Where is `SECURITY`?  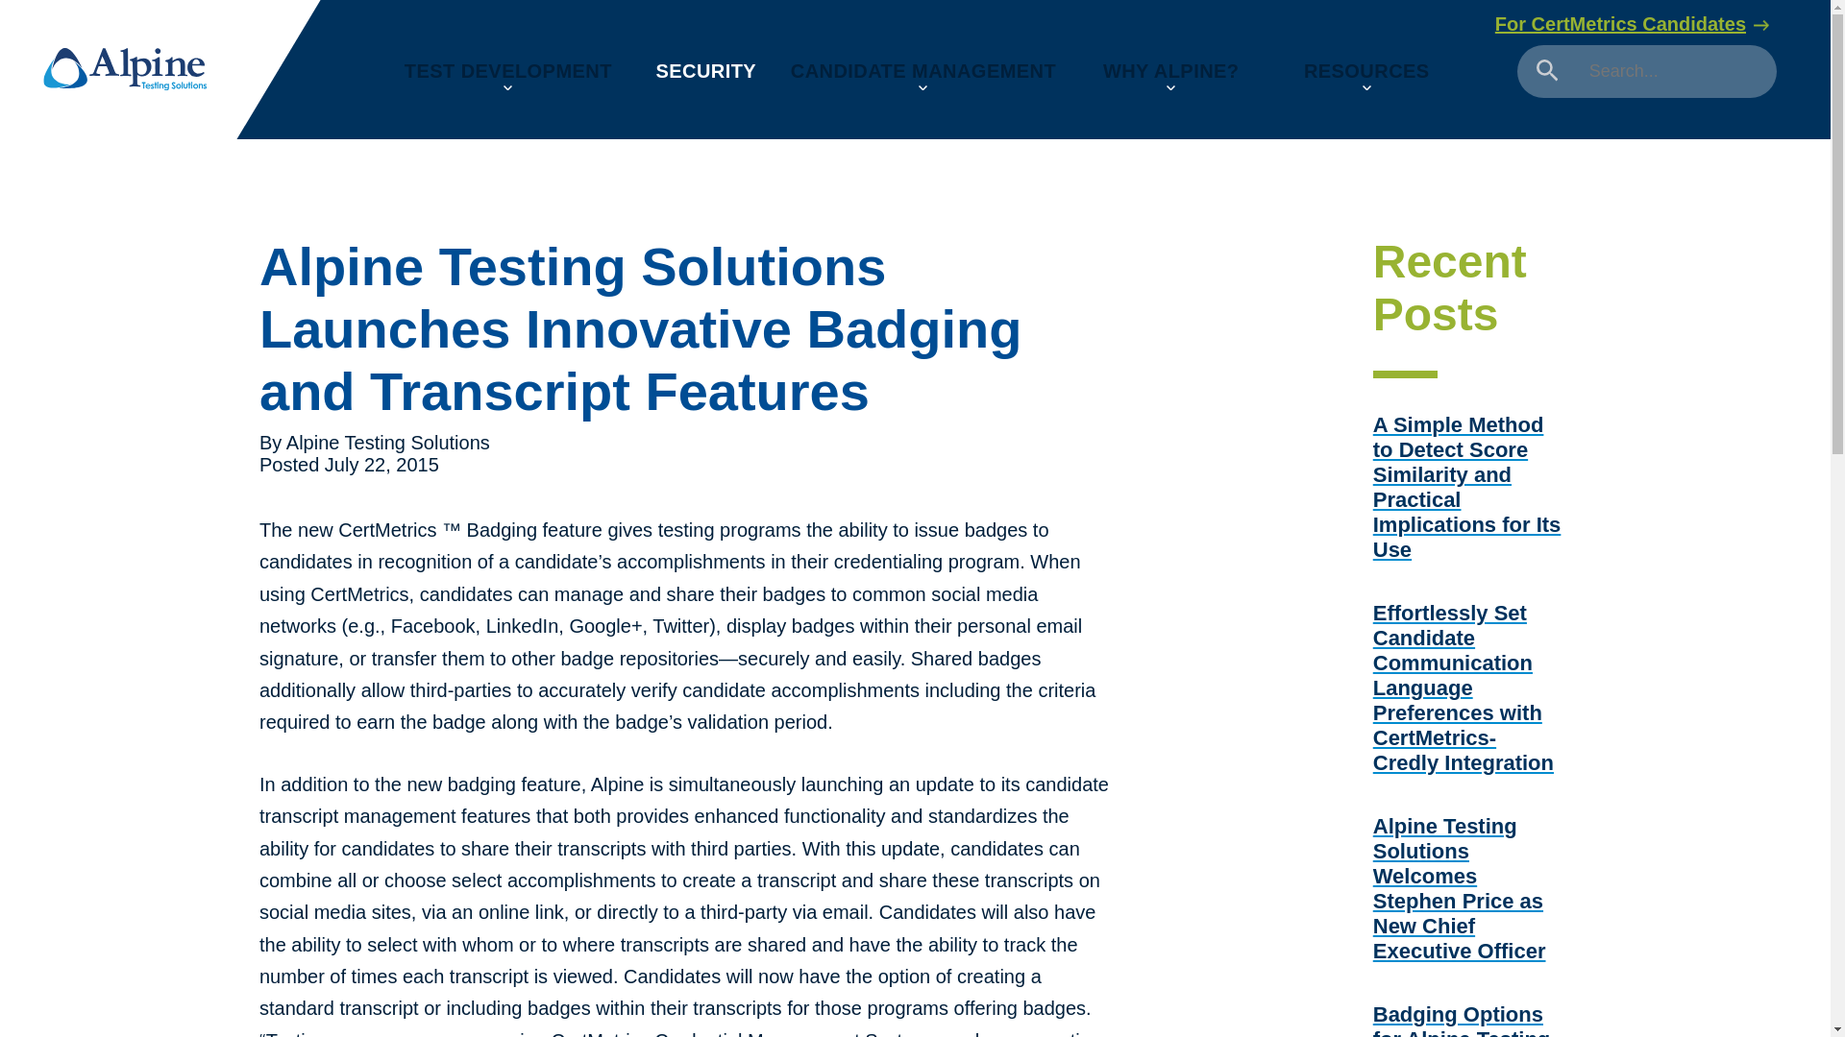 SECURITY is located at coordinates (705, 71).